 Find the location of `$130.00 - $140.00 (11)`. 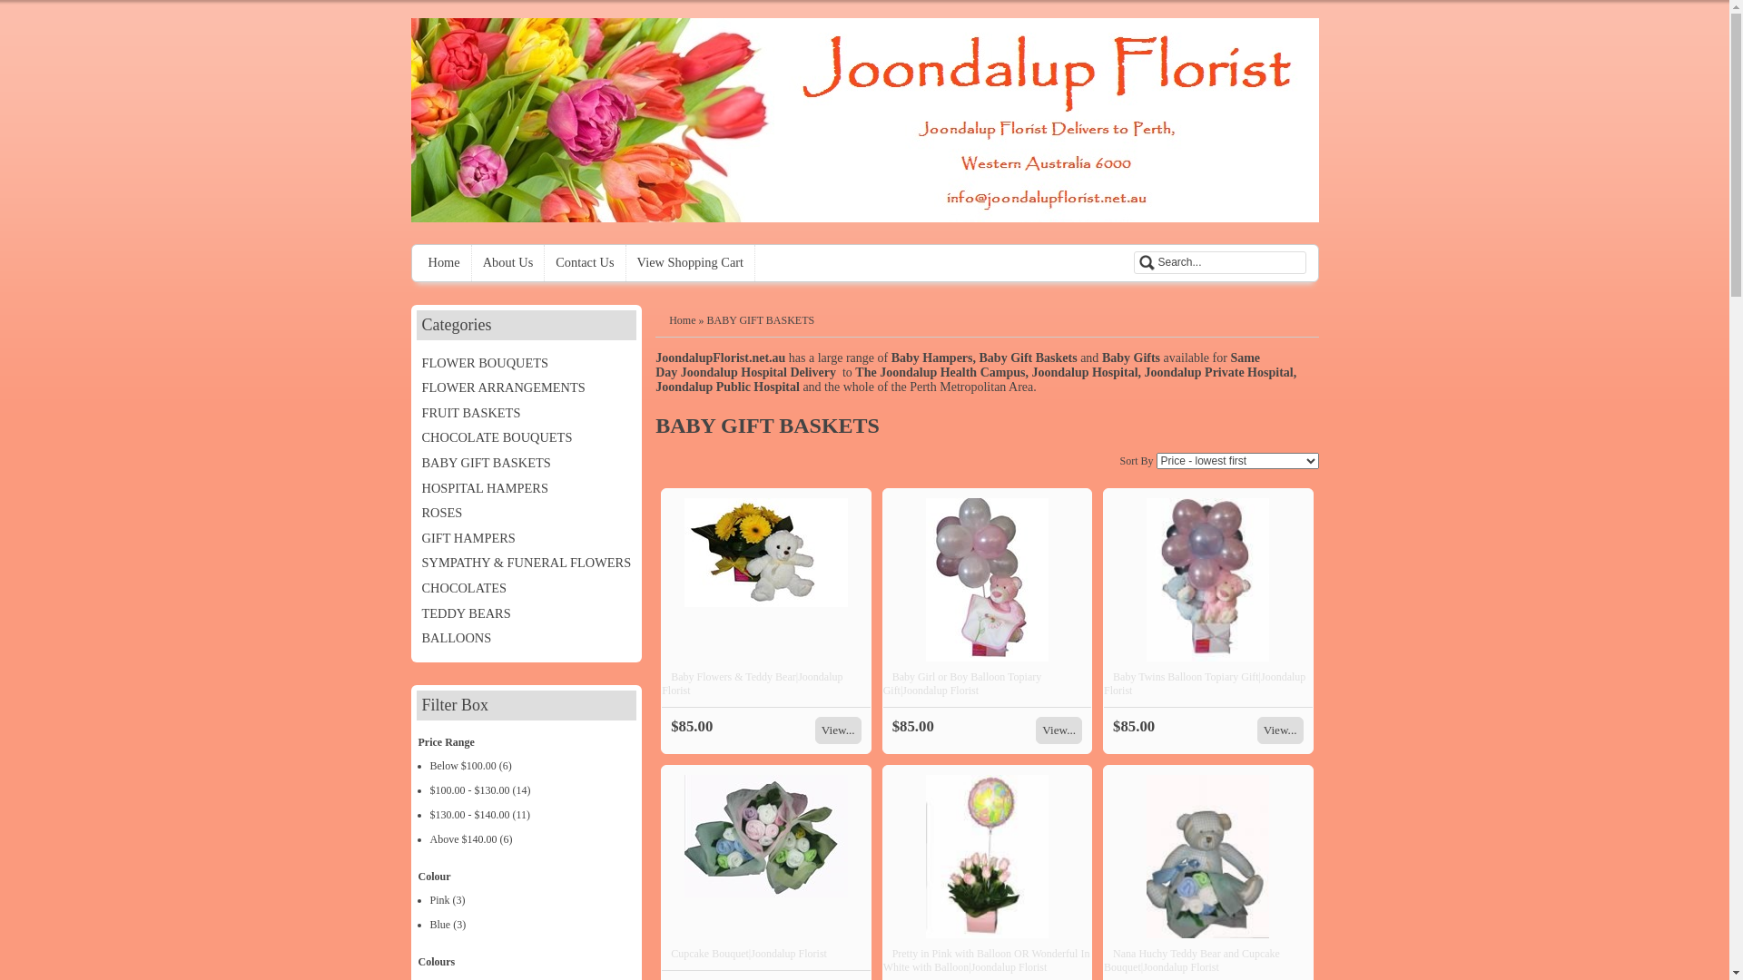

$130.00 - $140.00 (11) is located at coordinates (534, 815).